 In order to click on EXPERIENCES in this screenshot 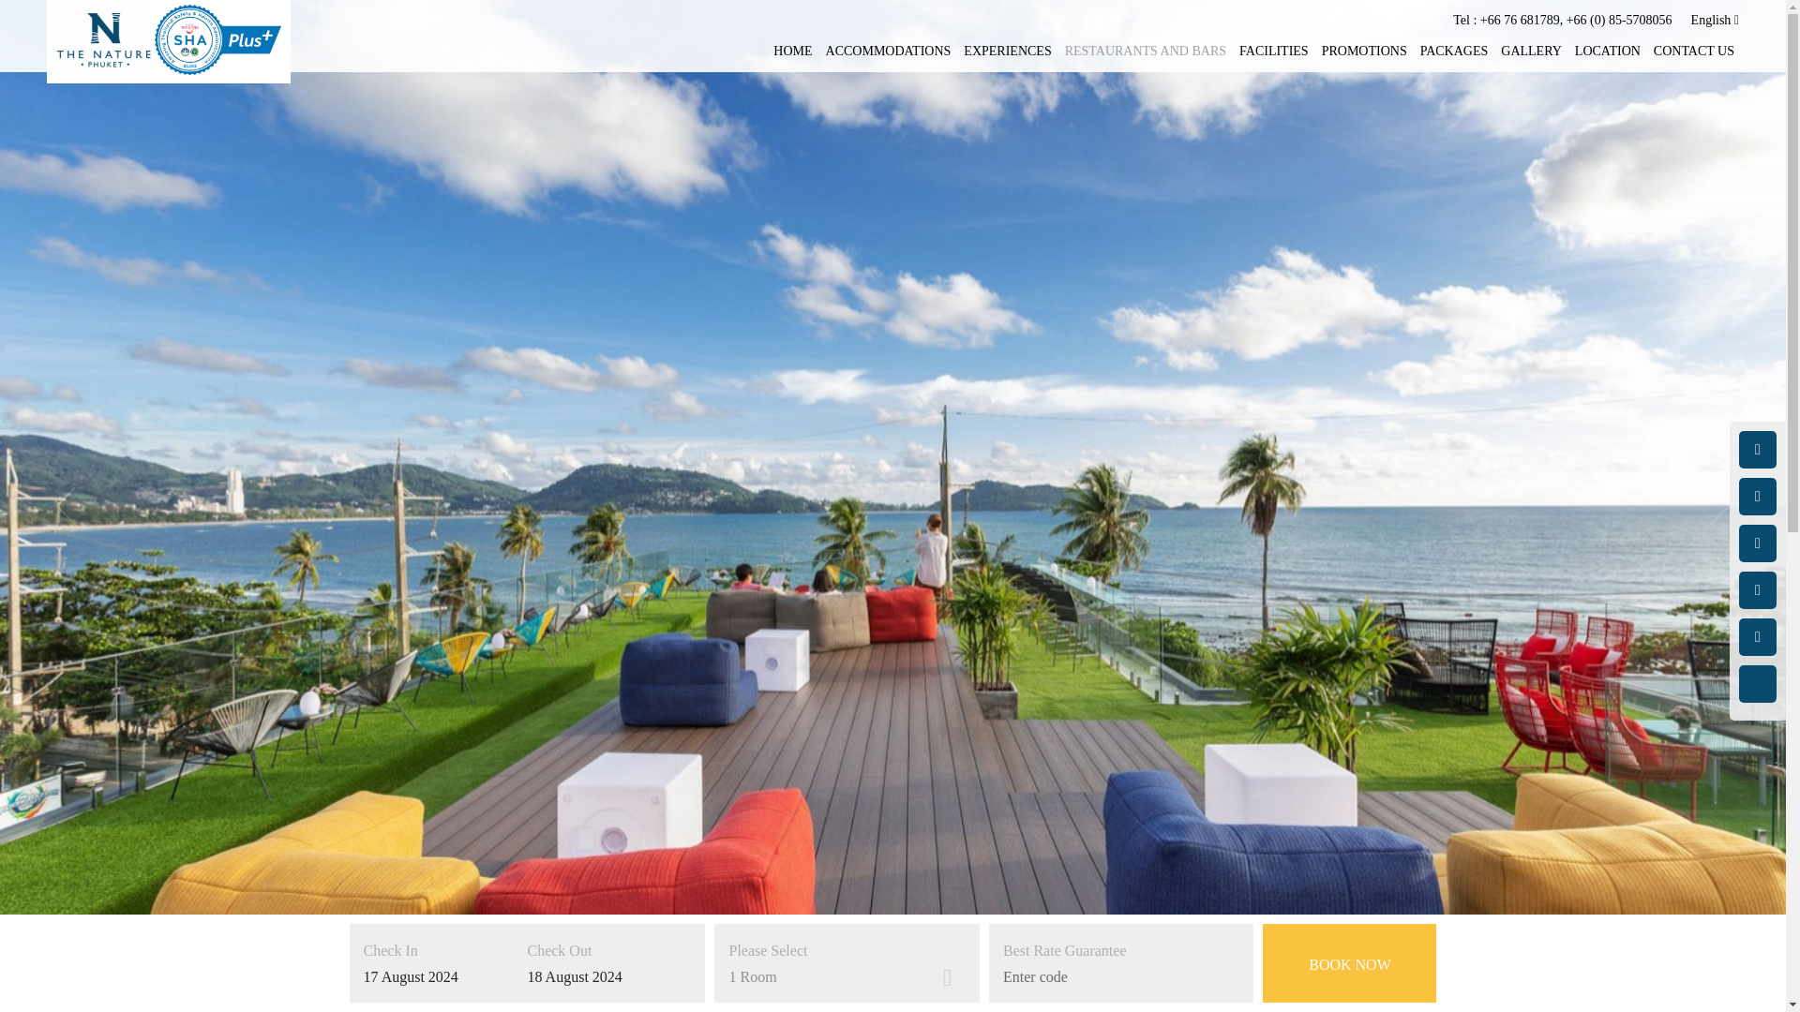, I will do `click(1007, 52)`.